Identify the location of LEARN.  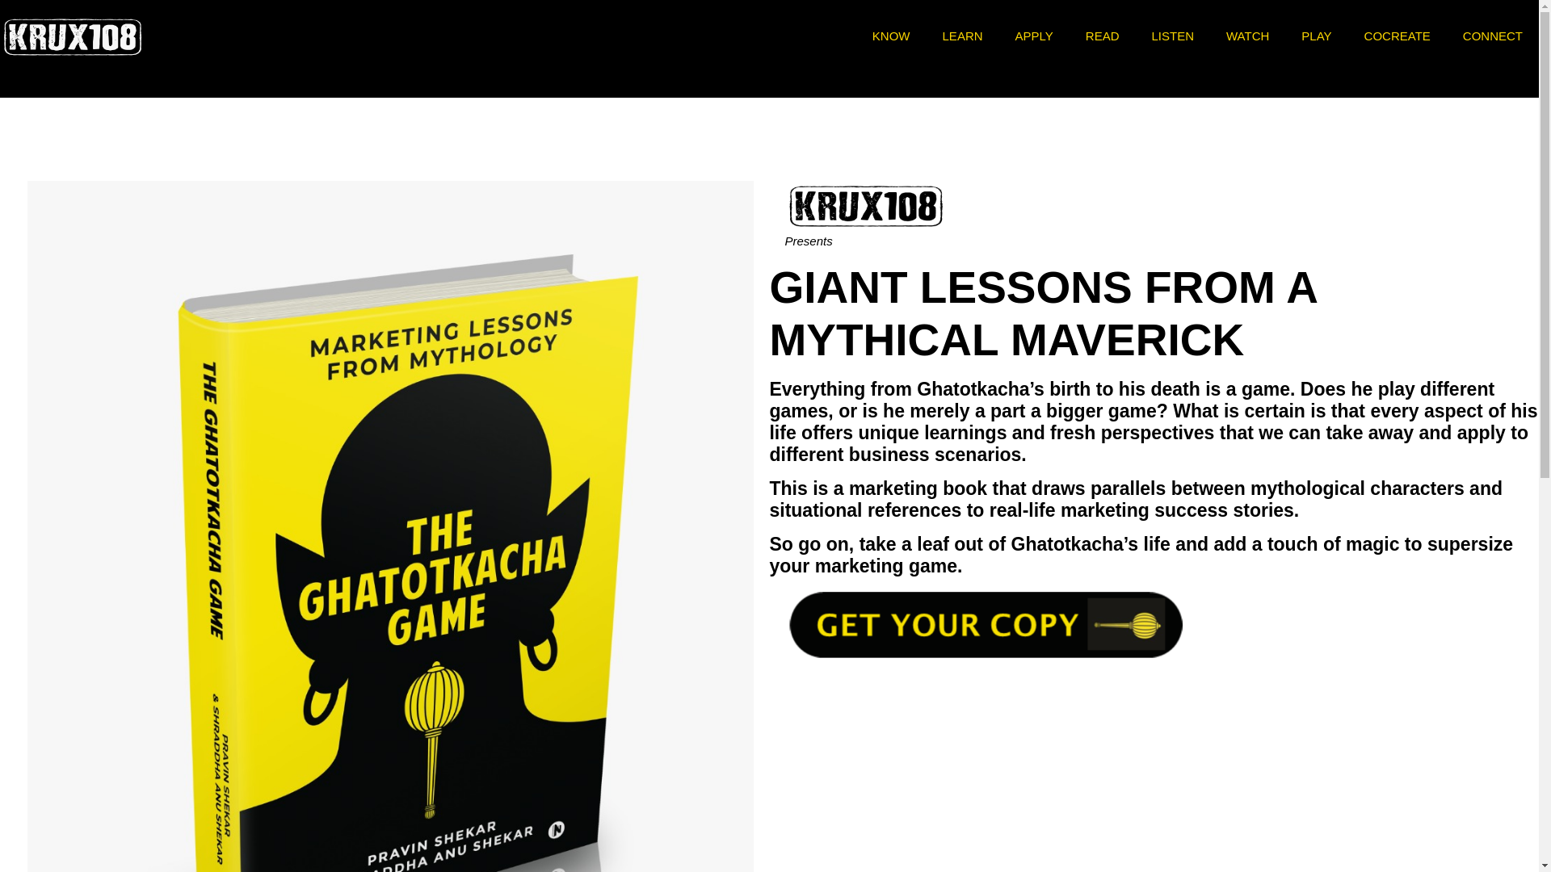
(962, 36).